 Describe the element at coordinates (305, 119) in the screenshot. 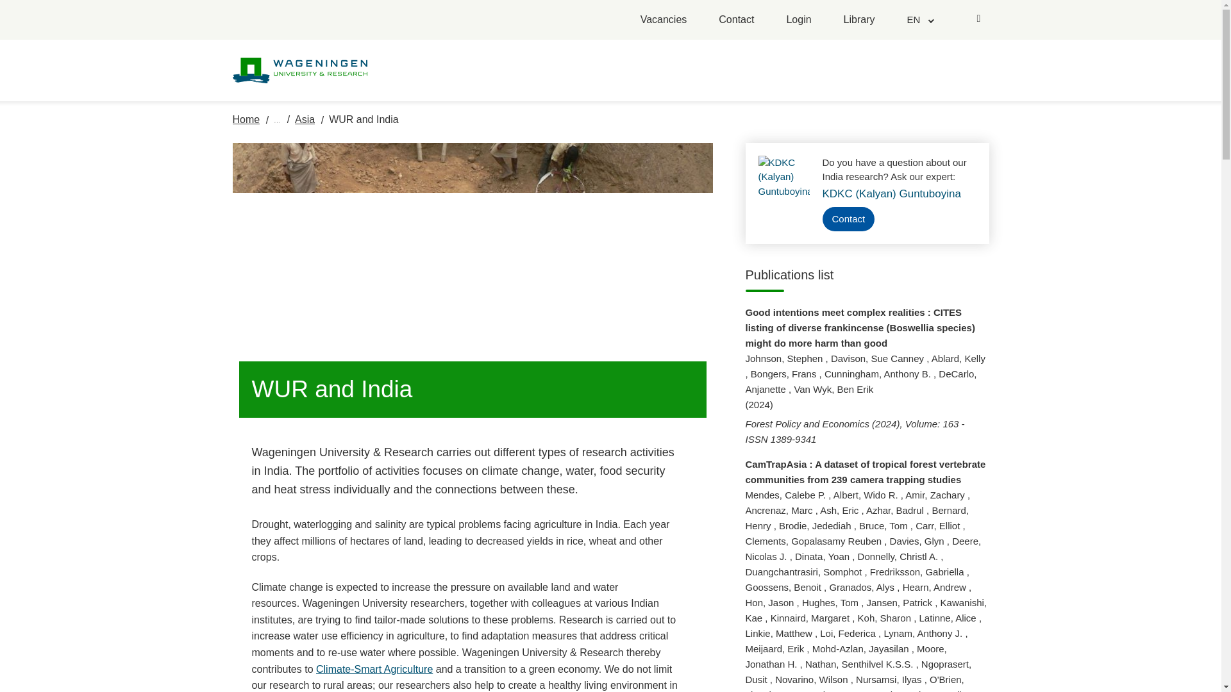

I see `Asia` at that location.